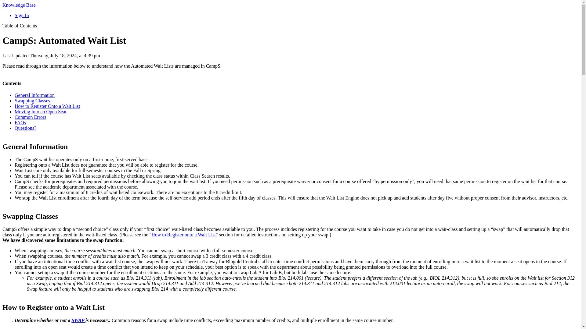 The image size is (586, 329). What do you see at coordinates (183, 235) in the screenshot?
I see `How to Register onto a Wait List` at bounding box center [183, 235].